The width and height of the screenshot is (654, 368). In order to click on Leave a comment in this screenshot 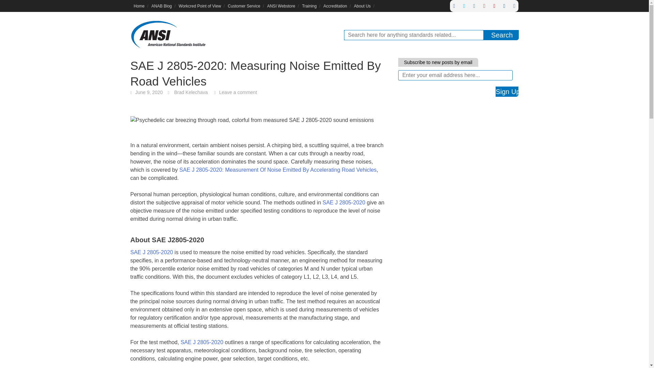, I will do `click(238, 92)`.